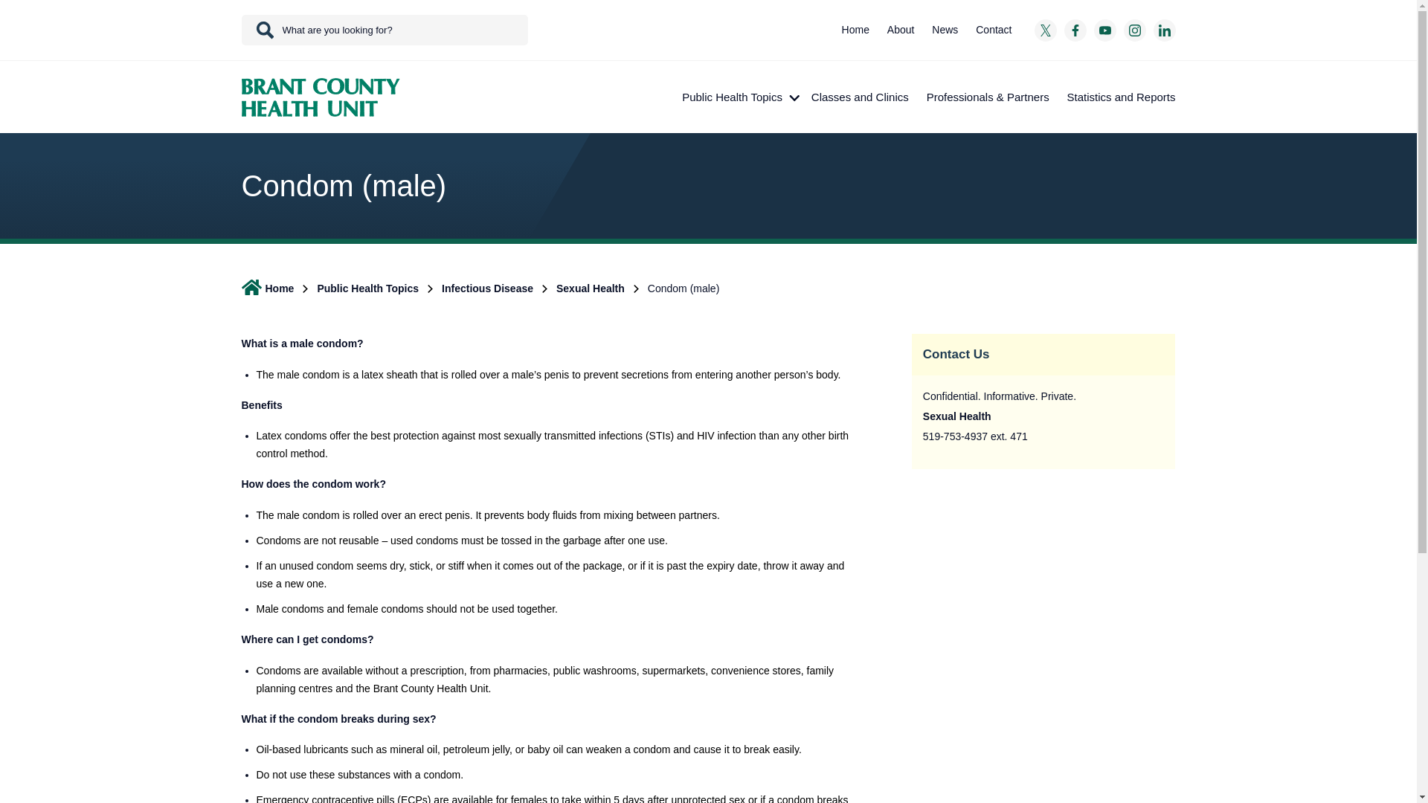  What do you see at coordinates (738, 97) in the screenshot?
I see `Public Health Topics` at bounding box center [738, 97].